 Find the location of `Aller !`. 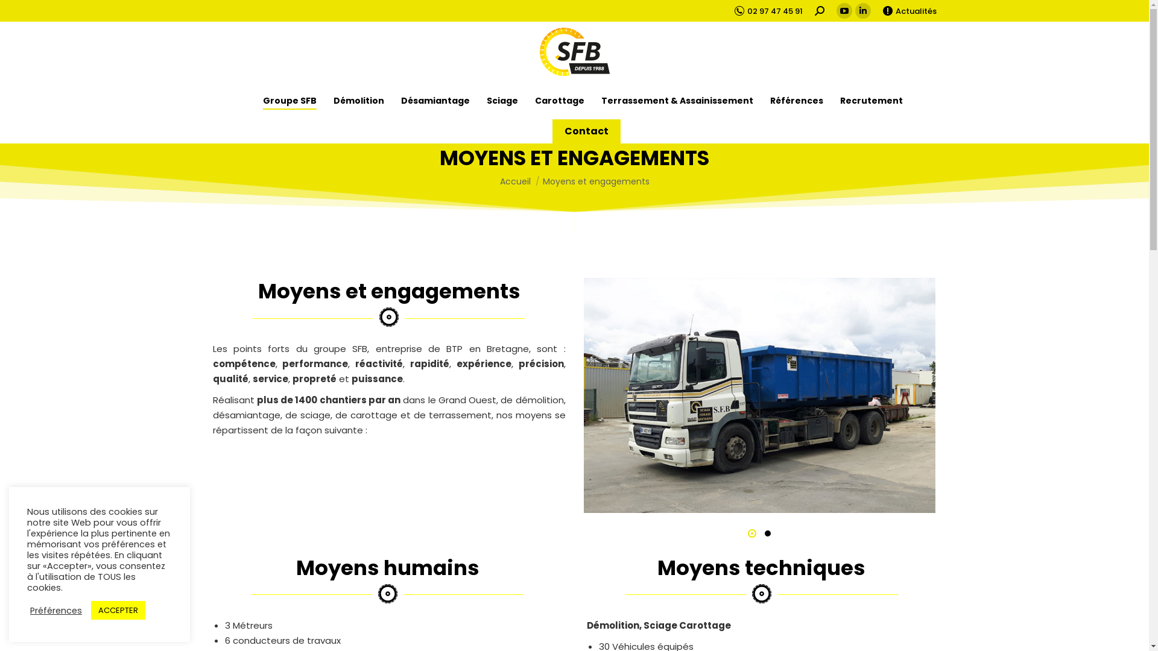

Aller ! is located at coordinates (25, 13).